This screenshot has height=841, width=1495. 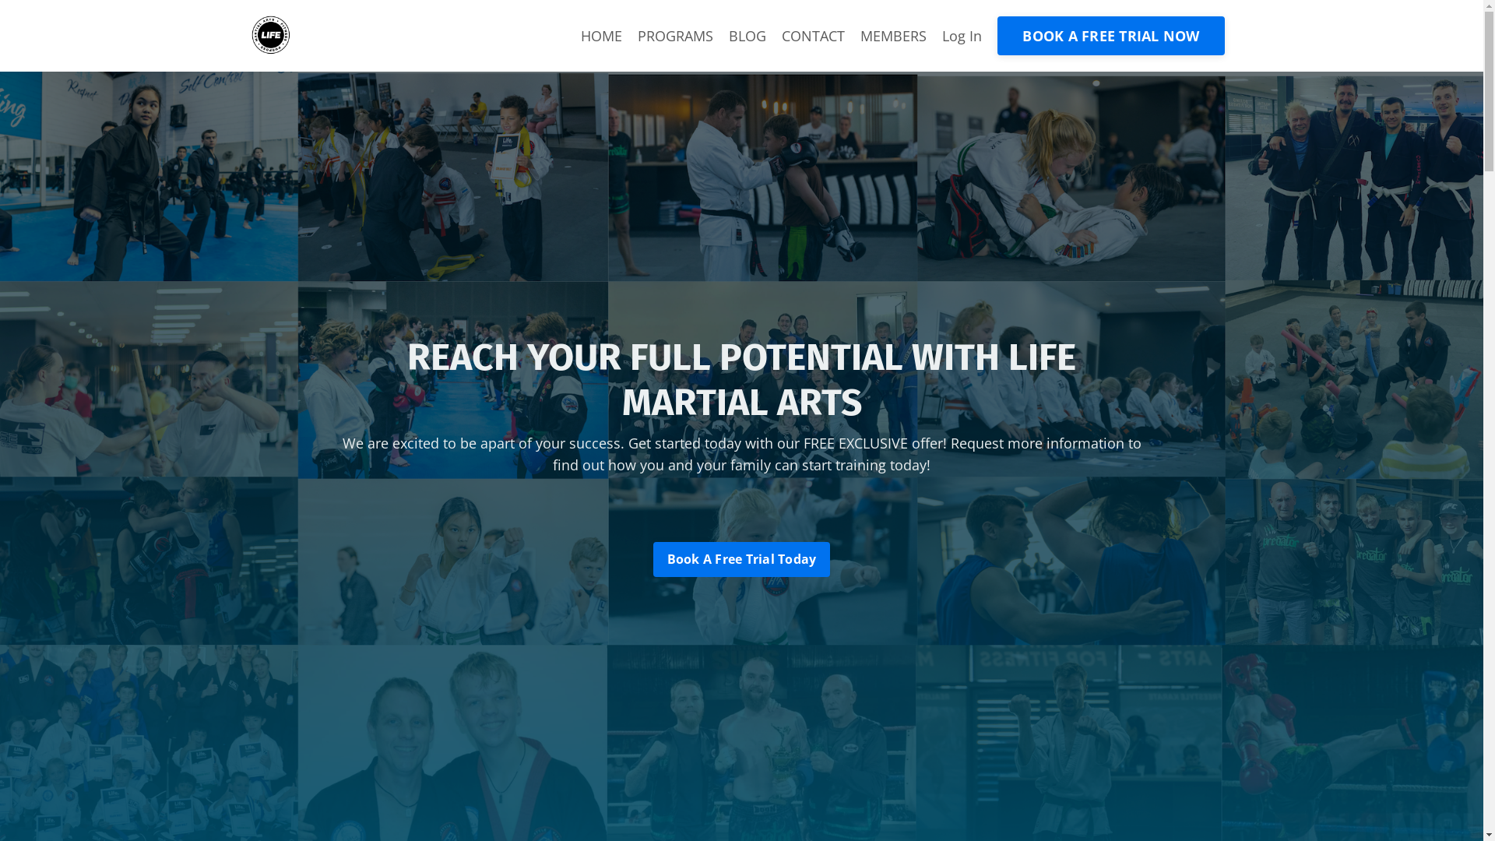 I want to click on Book A Free Trial Today, so click(x=742, y=559).